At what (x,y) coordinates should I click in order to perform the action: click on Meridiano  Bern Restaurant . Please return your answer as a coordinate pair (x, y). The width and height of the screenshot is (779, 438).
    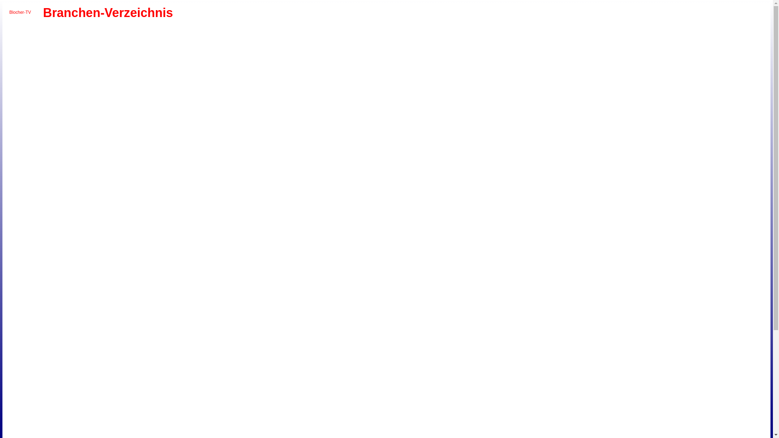
    Looking at the image, I should click on (274, 88).